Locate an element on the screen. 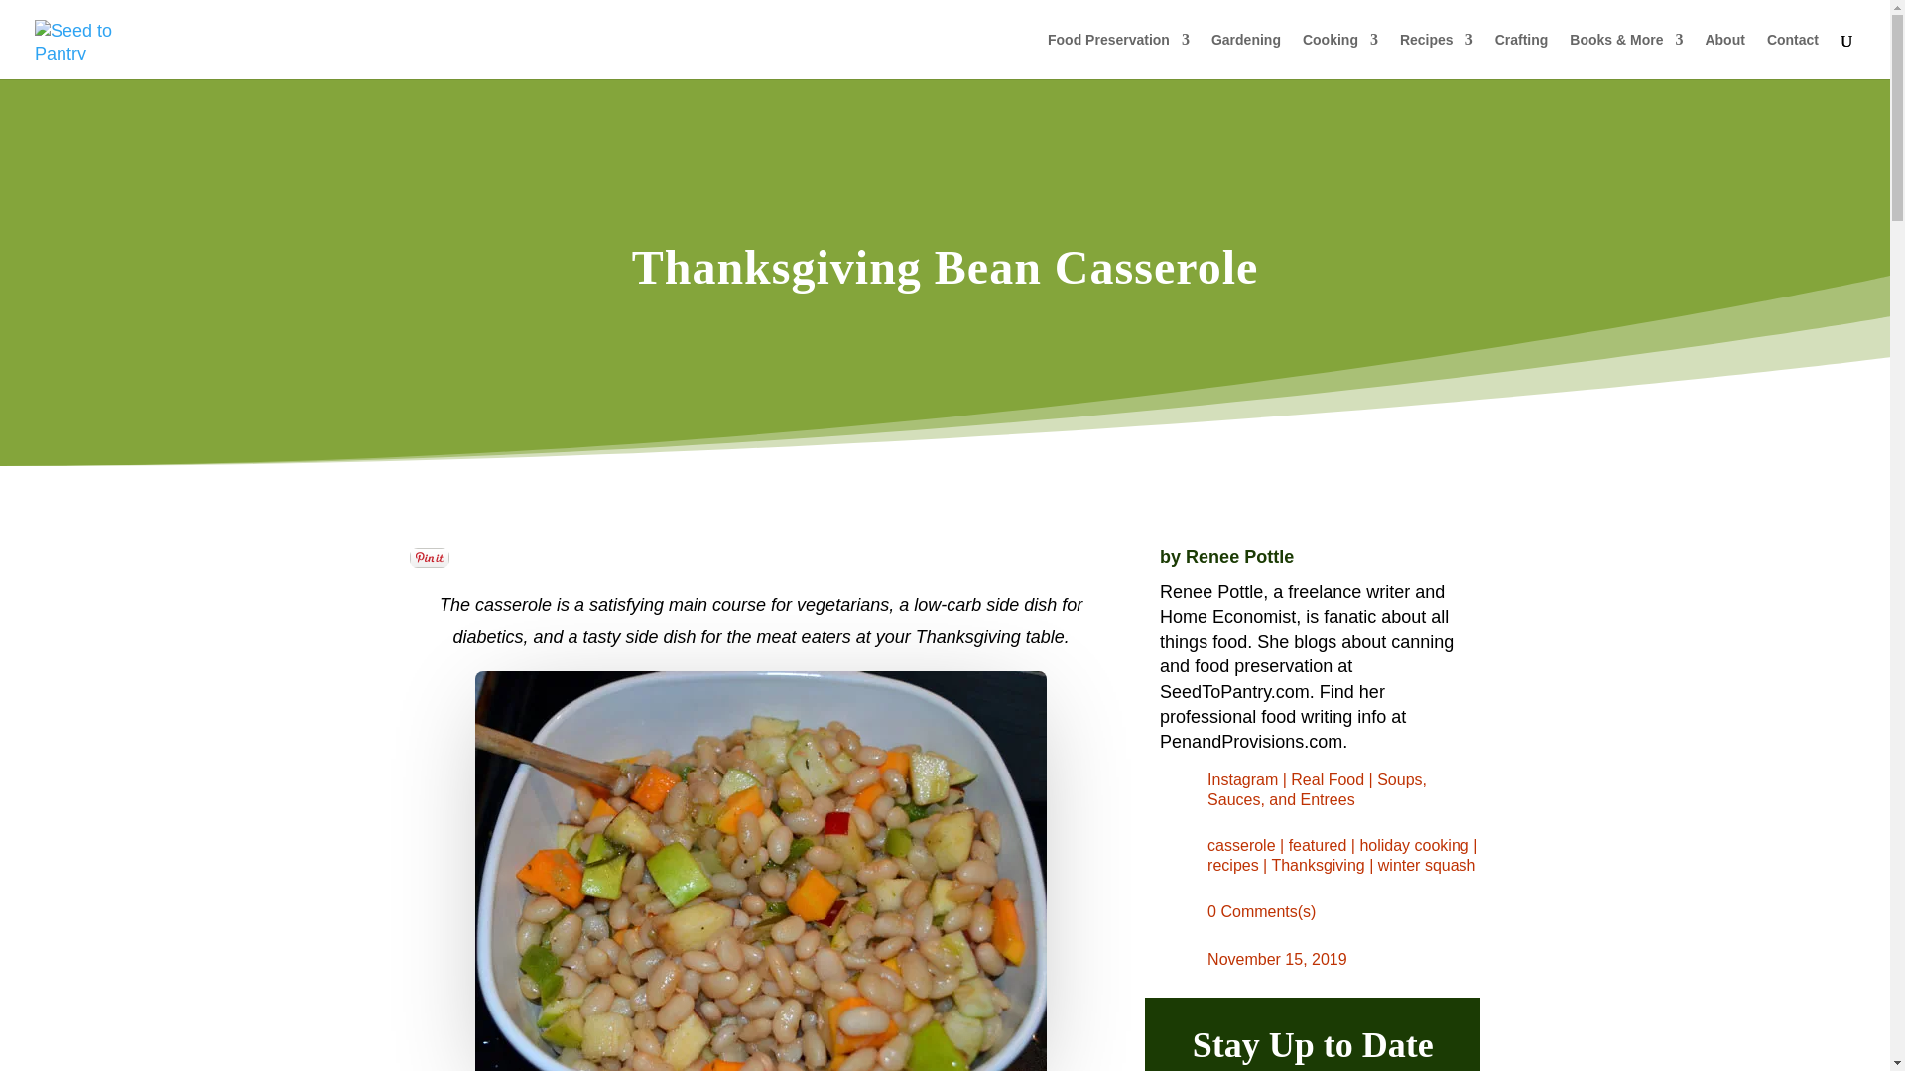 The image size is (1905, 1071). Recipes is located at coordinates (1437, 56).